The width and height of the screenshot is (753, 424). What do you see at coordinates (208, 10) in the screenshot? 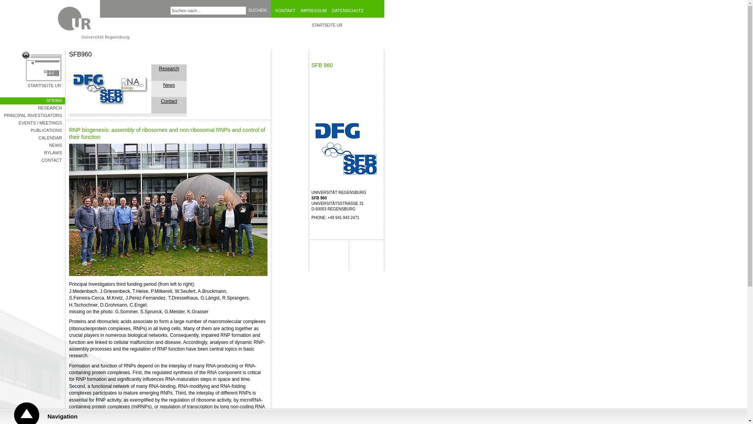
I see `Suchbegriff` at bounding box center [208, 10].